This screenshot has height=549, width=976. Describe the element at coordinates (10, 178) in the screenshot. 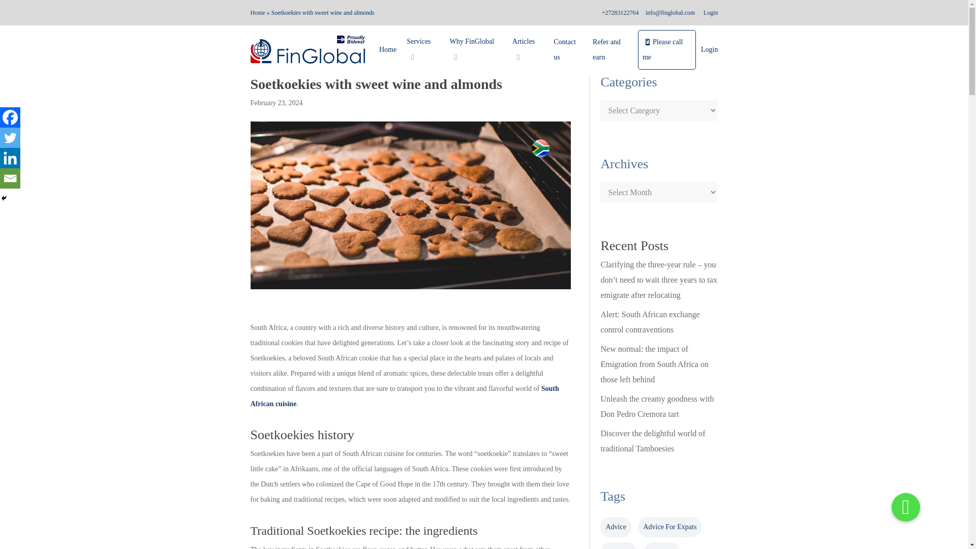

I see `Email` at that location.